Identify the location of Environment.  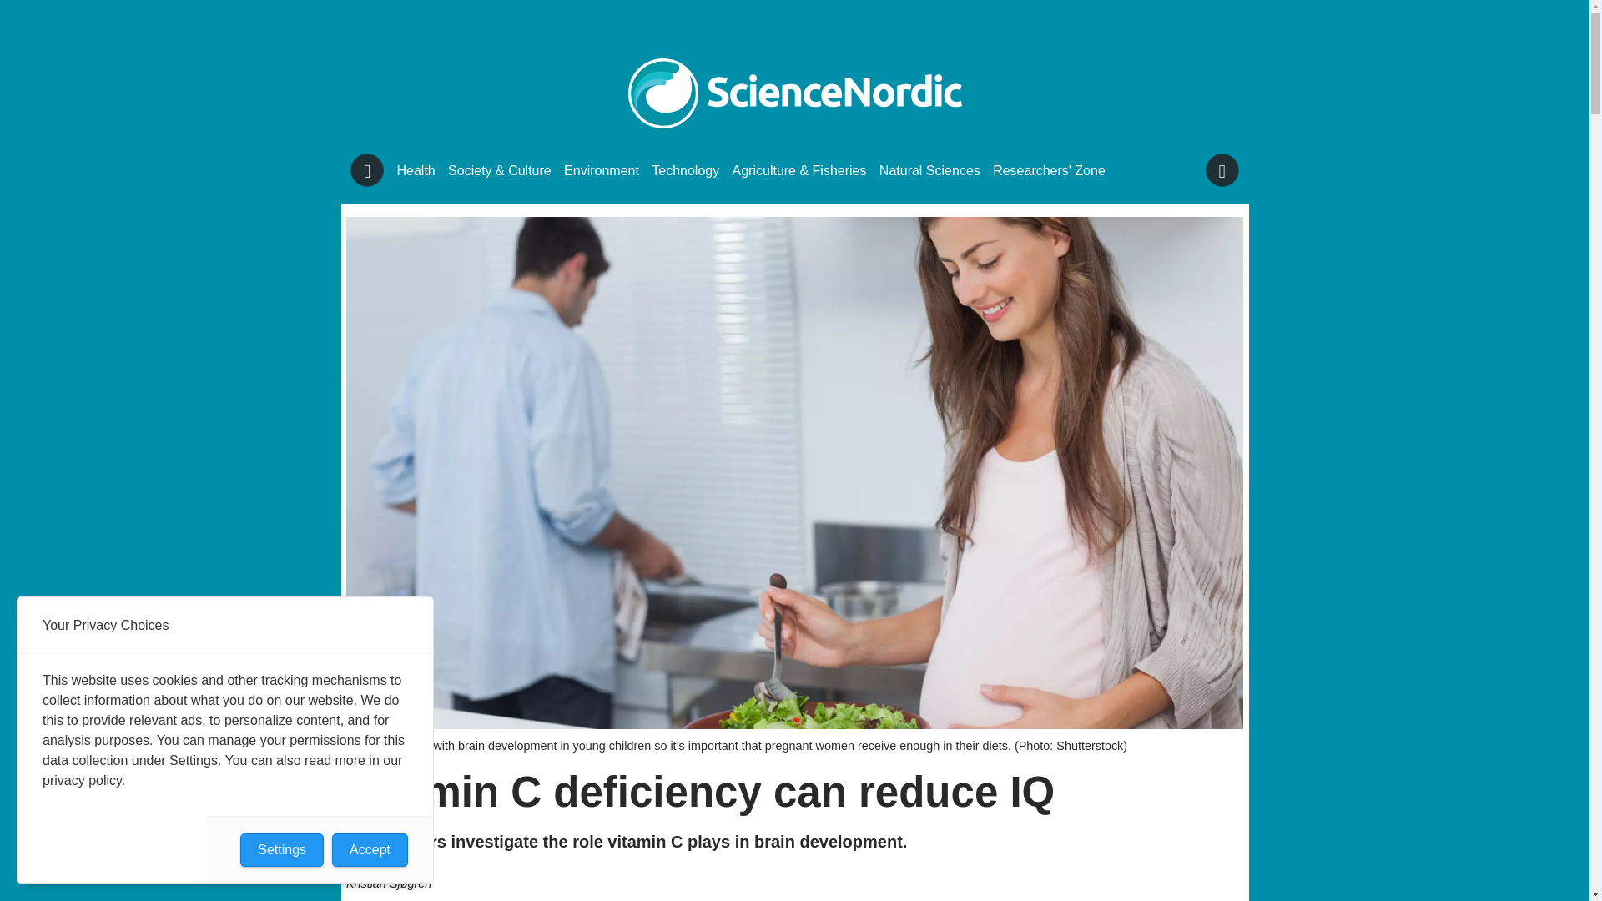
(601, 170).